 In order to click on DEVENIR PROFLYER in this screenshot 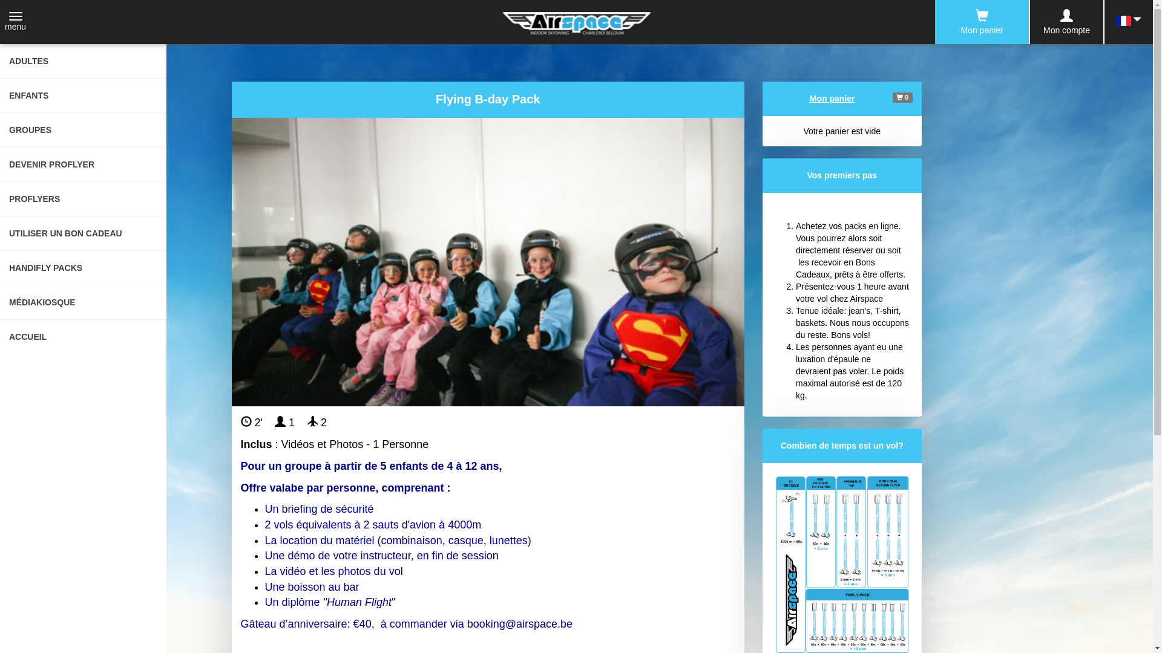, I will do `click(84, 164)`.